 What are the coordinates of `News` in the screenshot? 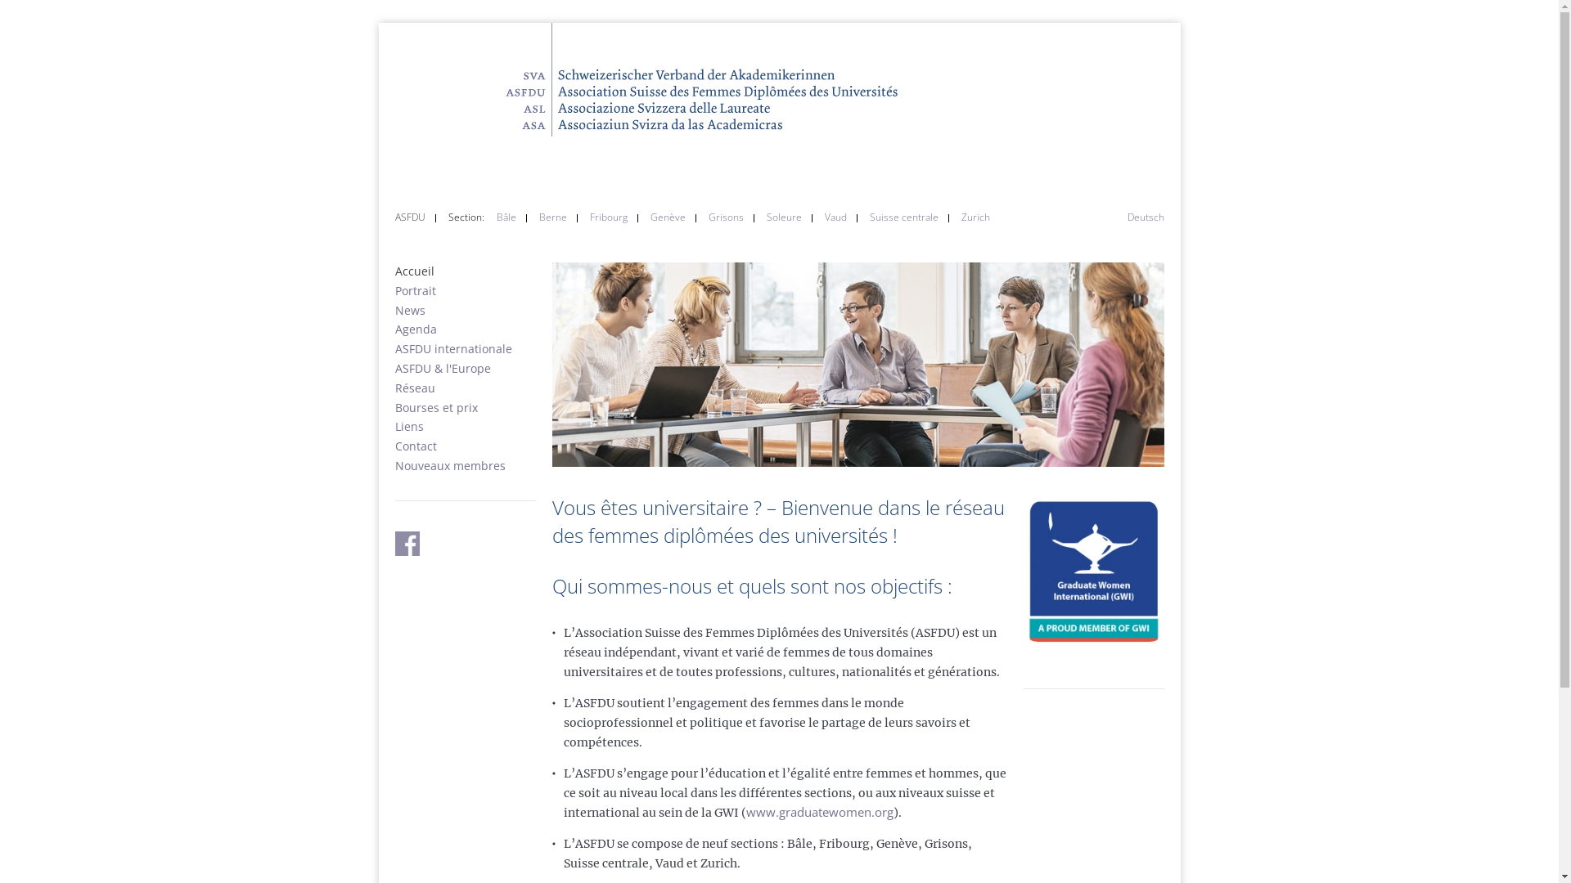 It's located at (409, 311).